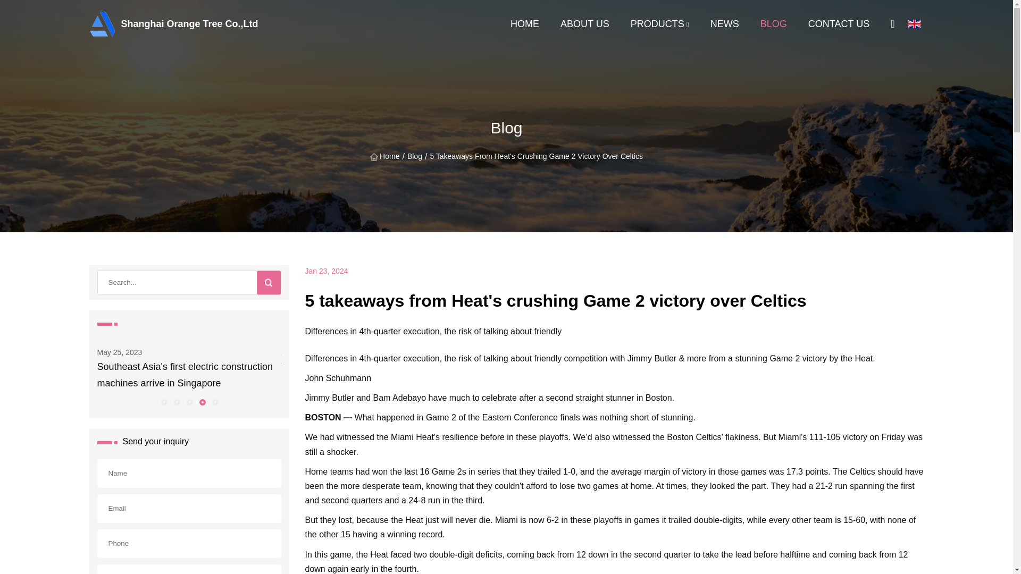  I want to click on Blog, so click(414, 156).